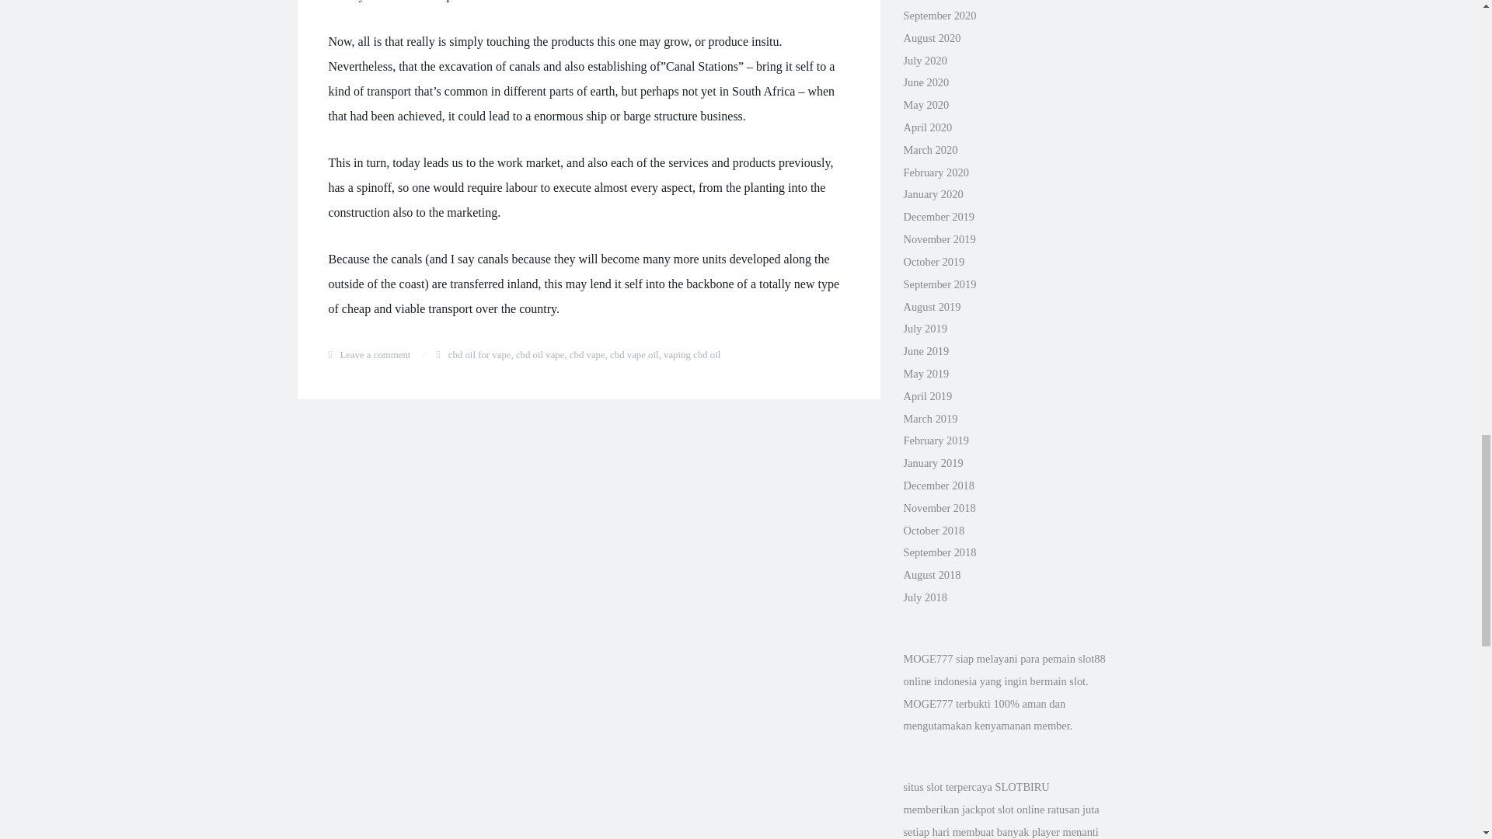  Describe the element at coordinates (541, 355) in the screenshot. I see `cbd oil vape` at that location.